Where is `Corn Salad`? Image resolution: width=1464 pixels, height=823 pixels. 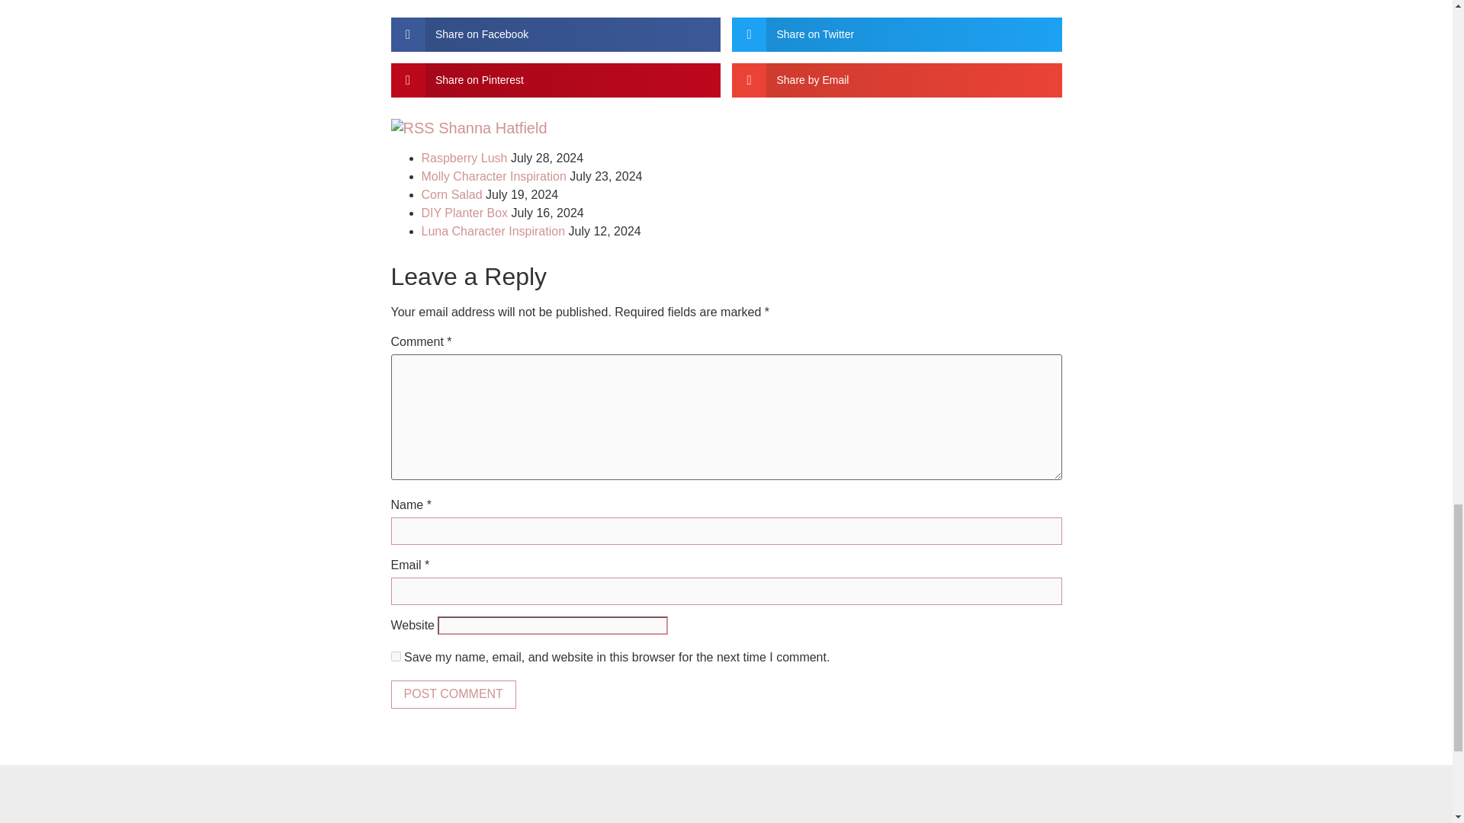
Corn Salad is located at coordinates (451, 194).